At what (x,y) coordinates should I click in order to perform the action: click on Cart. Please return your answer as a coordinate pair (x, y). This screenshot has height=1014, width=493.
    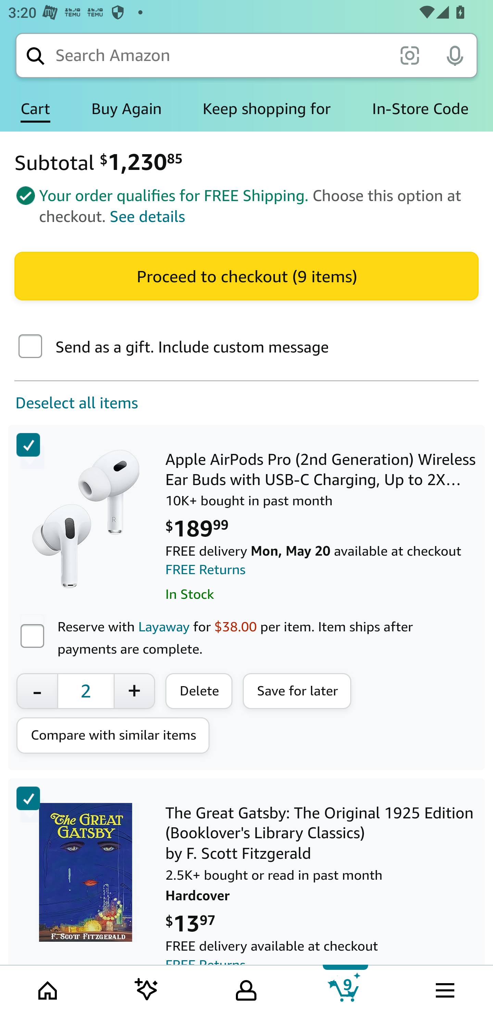
    Looking at the image, I should click on (36, 109).